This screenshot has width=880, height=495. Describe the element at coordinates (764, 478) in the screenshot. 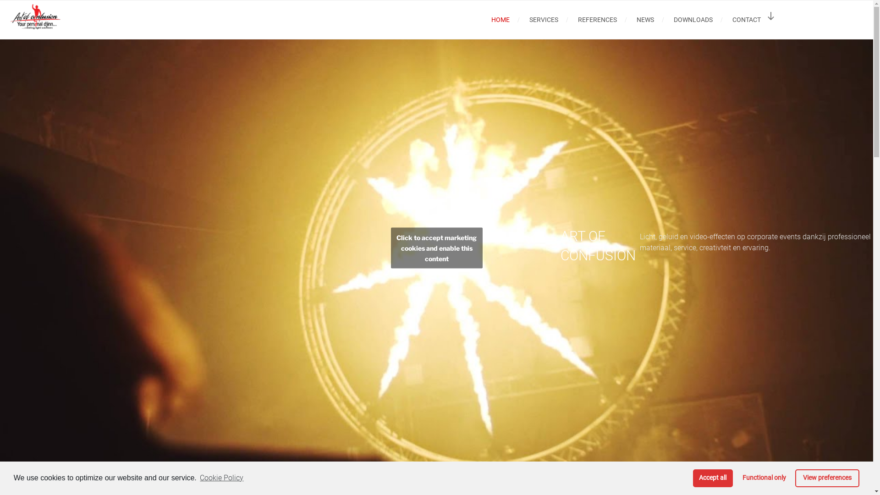

I see `Functional only` at that location.